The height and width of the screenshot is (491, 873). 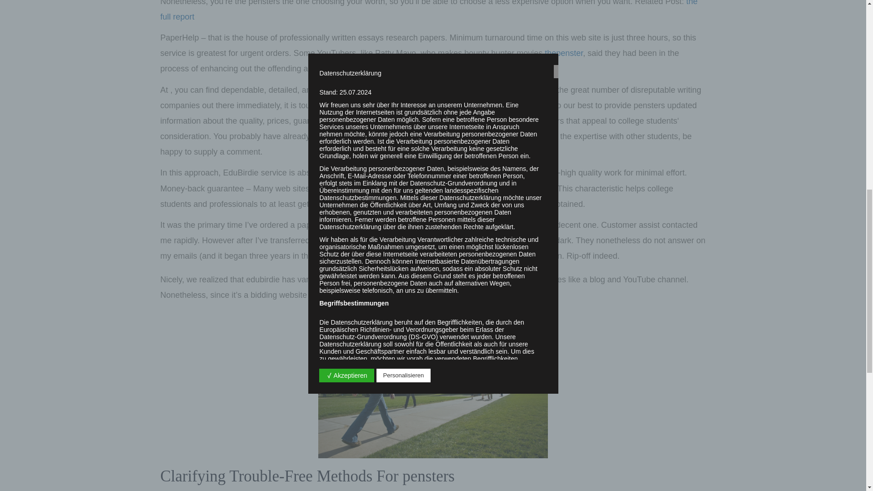 I want to click on thepenster, so click(x=564, y=53).